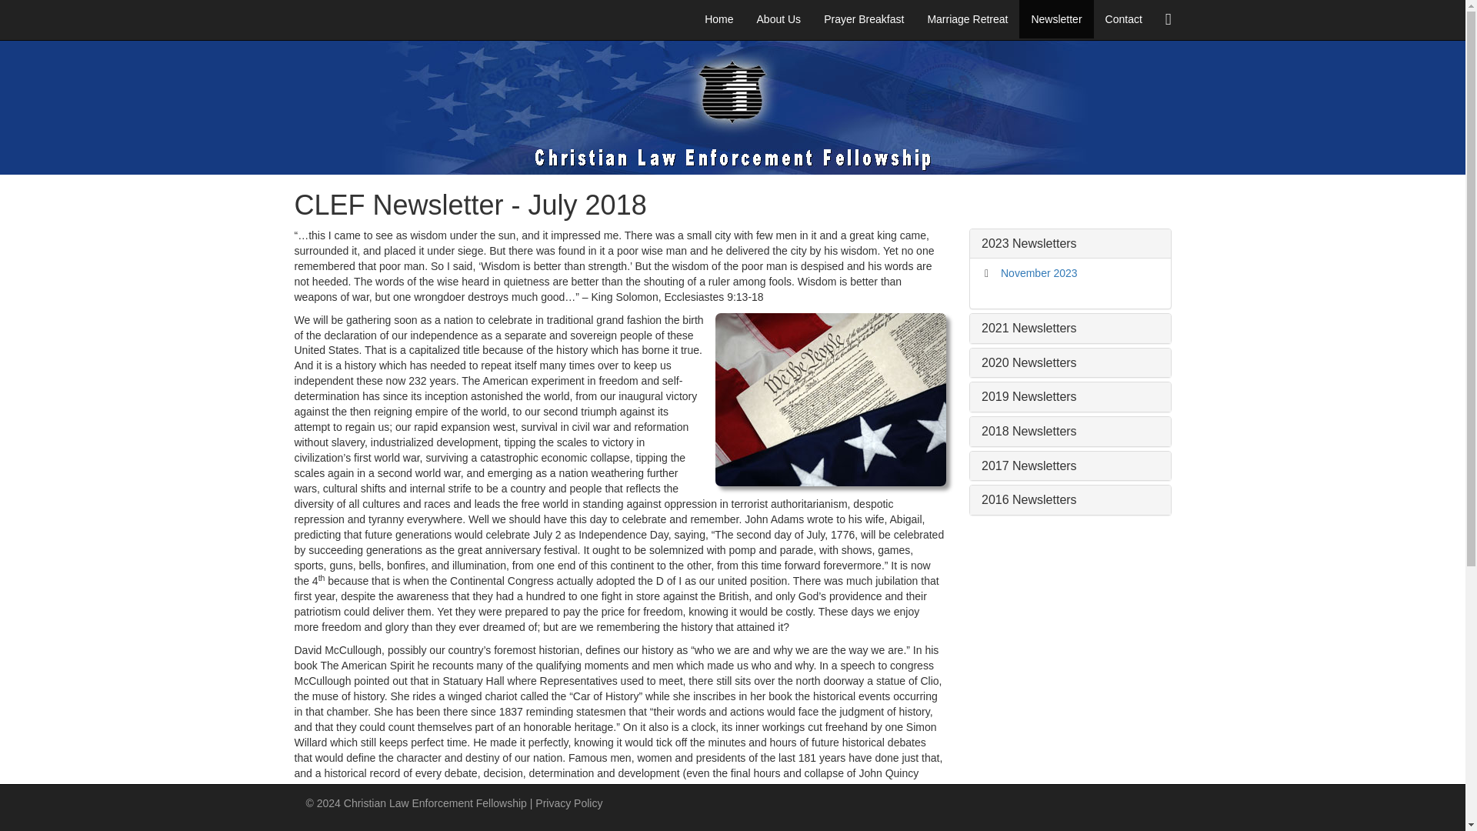 This screenshot has height=831, width=1477. Describe the element at coordinates (1029, 362) in the screenshot. I see `2020 Newsletters` at that location.